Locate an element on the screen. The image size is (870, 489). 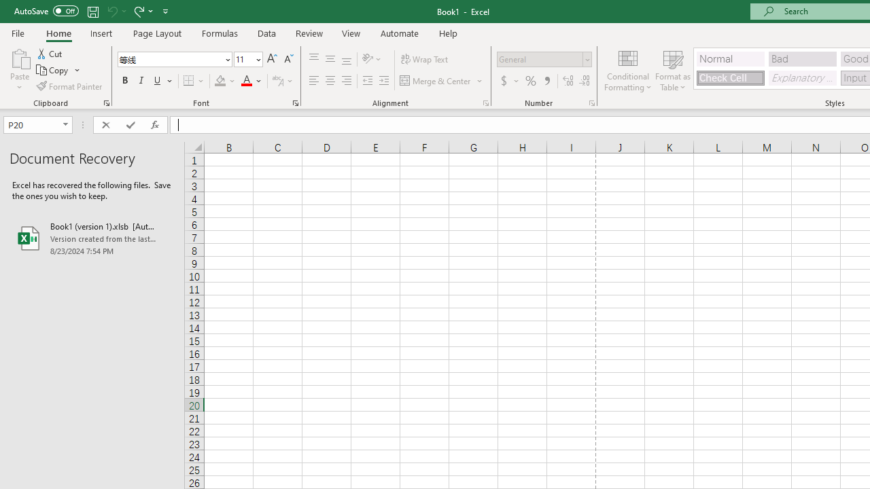
Bold is located at coordinates (124, 81).